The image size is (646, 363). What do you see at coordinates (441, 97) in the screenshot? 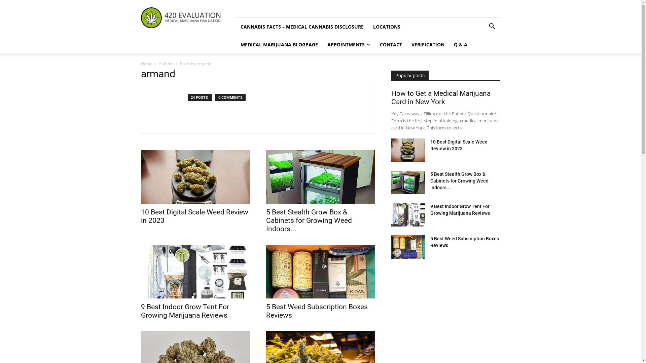
I see `How to Get a Medical Marijuana Card in New York` at bounding box center [441, 97].